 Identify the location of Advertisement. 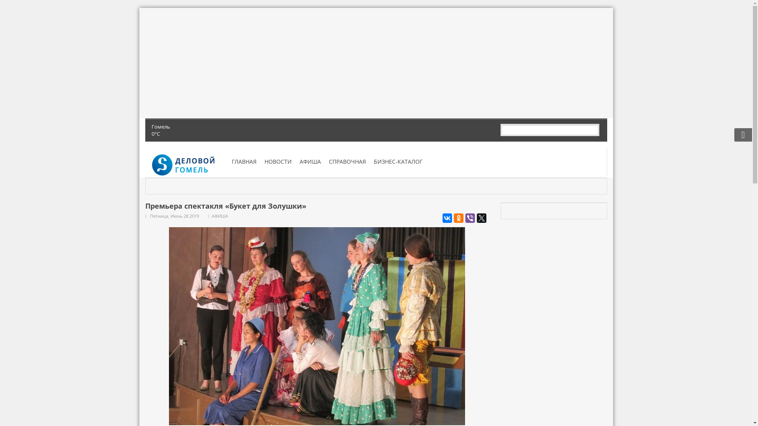
(376, 63).